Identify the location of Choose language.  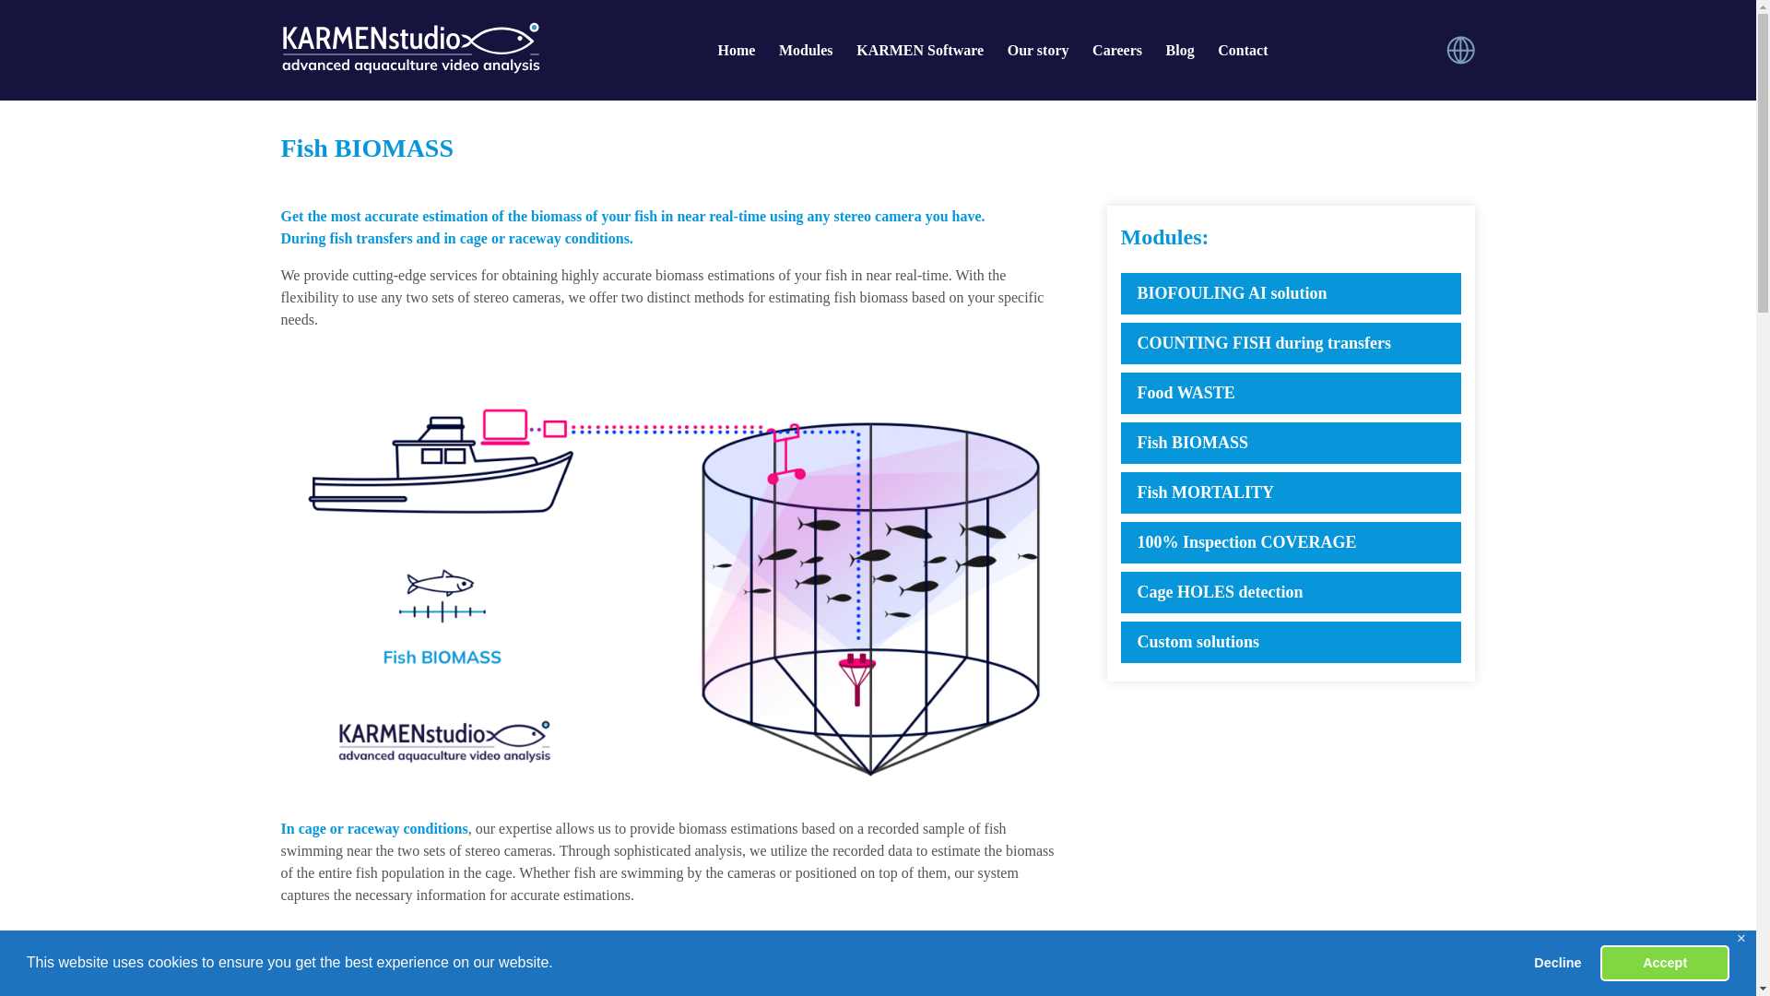
(1460, 50).